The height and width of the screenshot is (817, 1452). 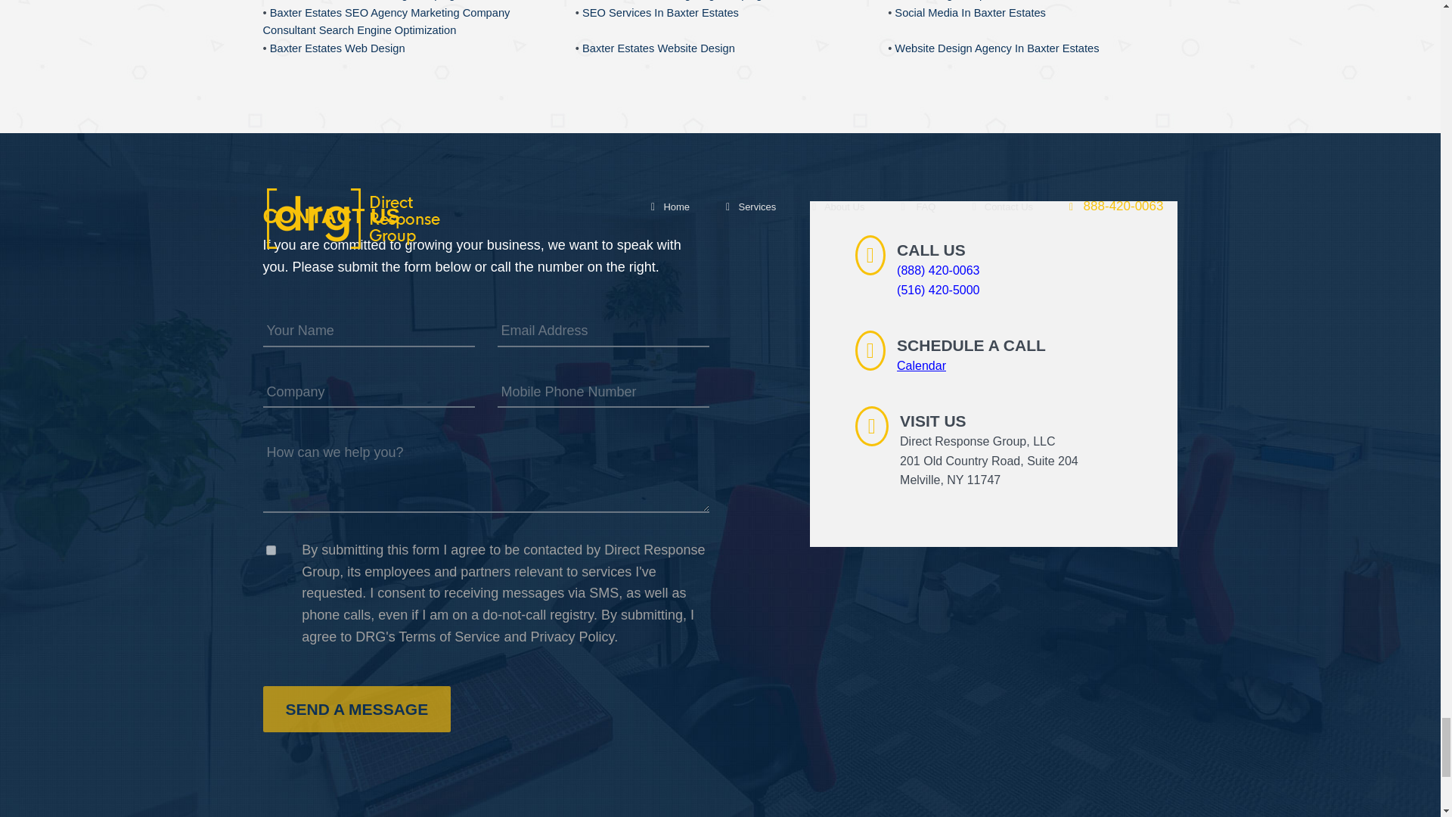 What do you see at coordinates (271, 551) in the screenshot?
I see `on` at bounding box center [271, 551].